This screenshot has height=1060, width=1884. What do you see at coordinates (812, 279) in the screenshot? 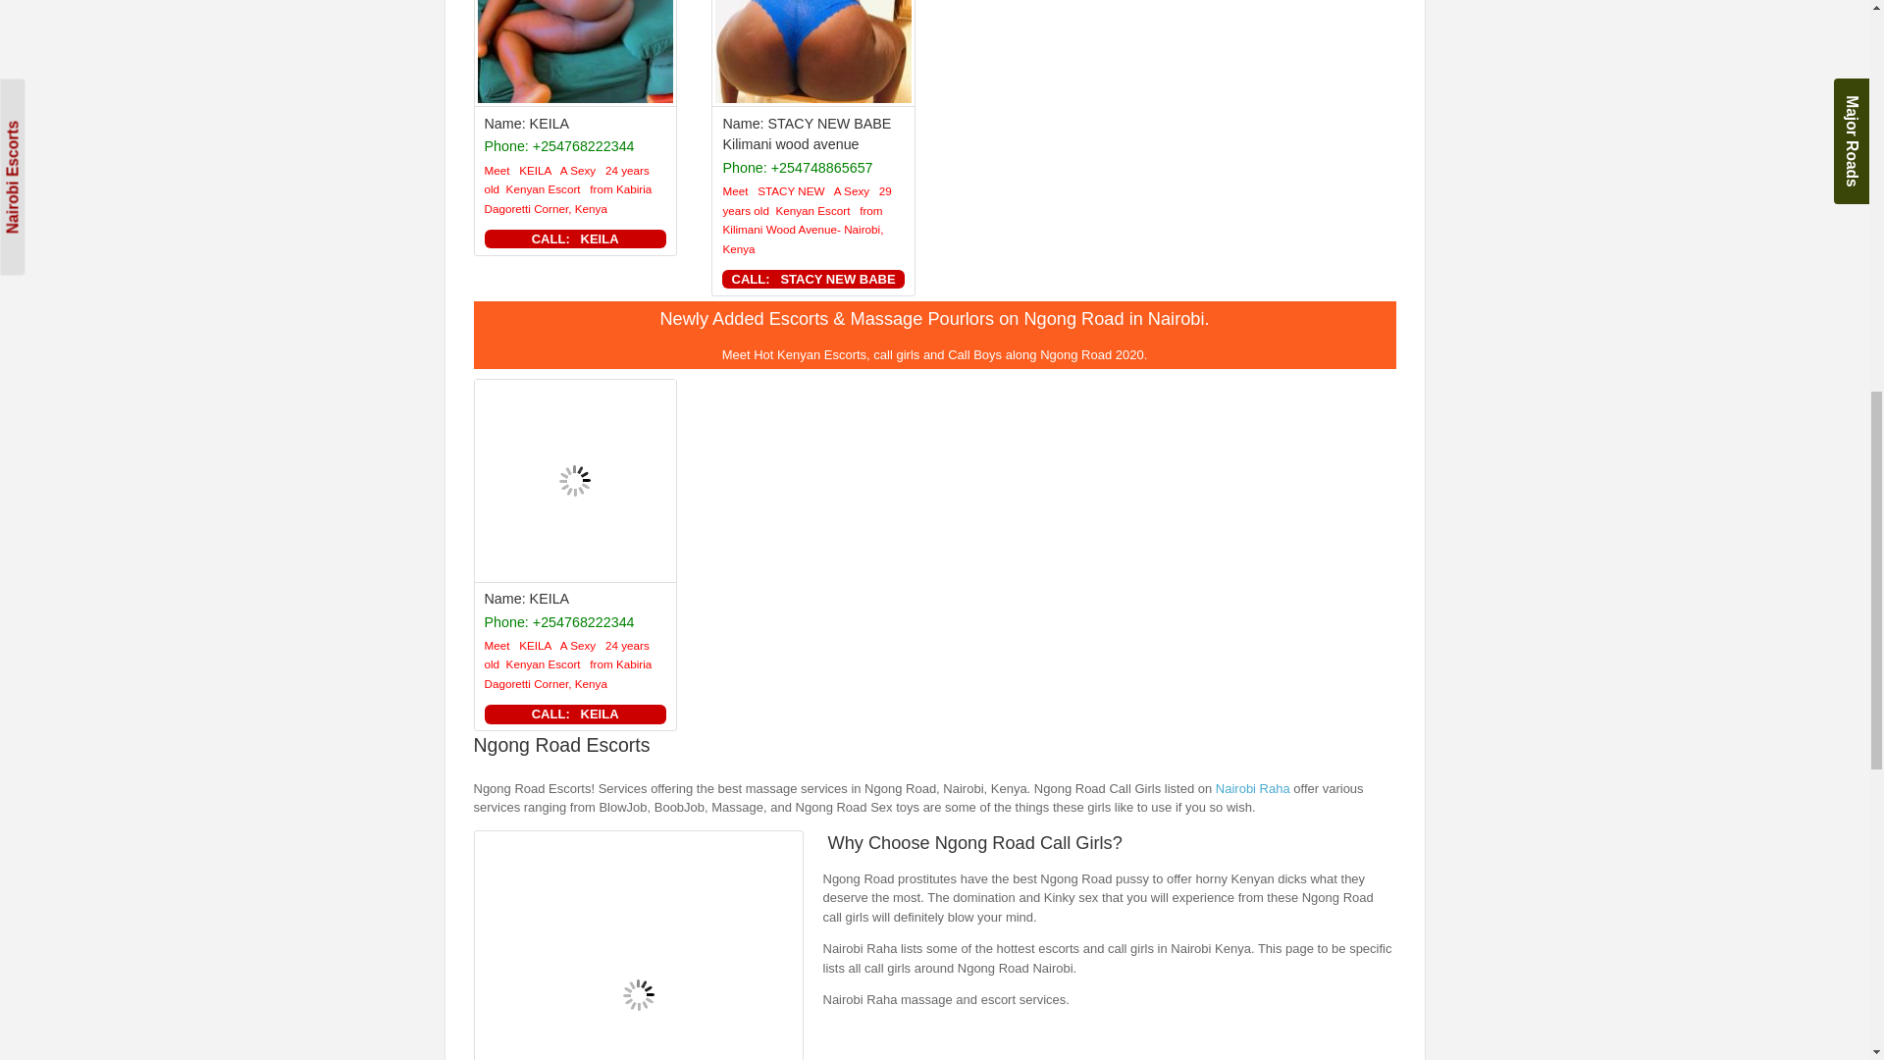
I see `CALL:   STACY NEW BABE` at bounding box center [812, 279].